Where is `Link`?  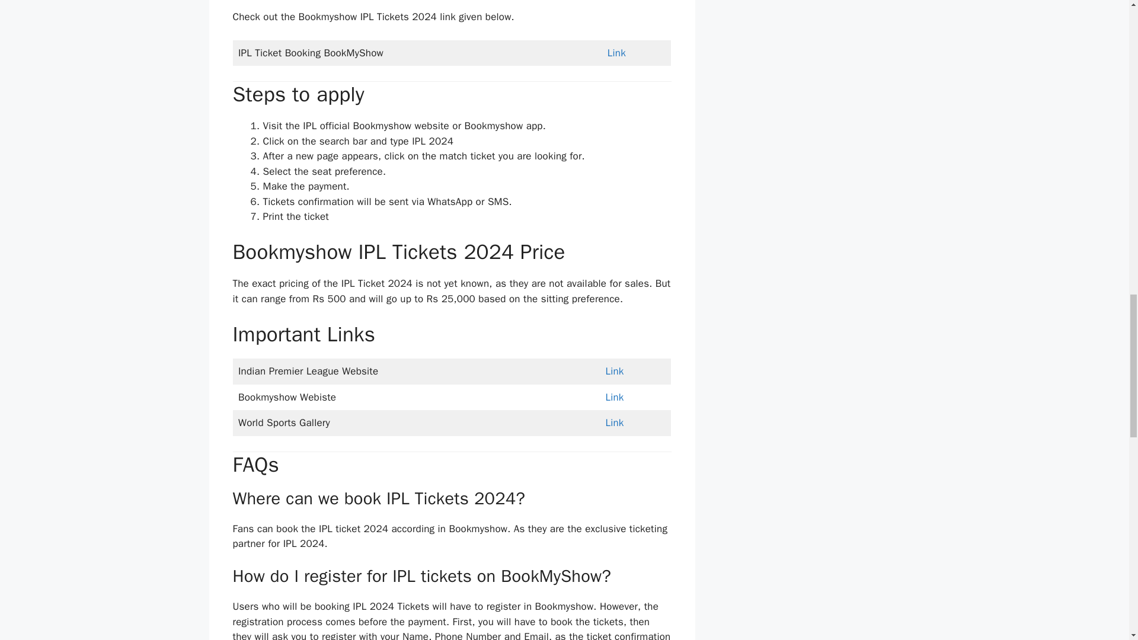
Link is located at coordinates (614, 423).